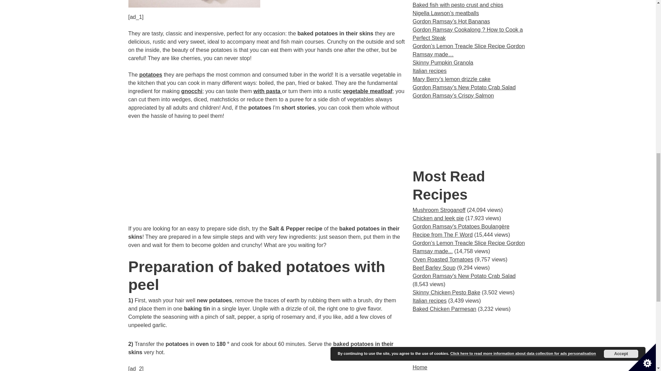 This screenshot has width=661, height=371. Describe the element at coordinates (443, 259) in the screenshot. I see `Oven Roasted Tomatoes` at that location.